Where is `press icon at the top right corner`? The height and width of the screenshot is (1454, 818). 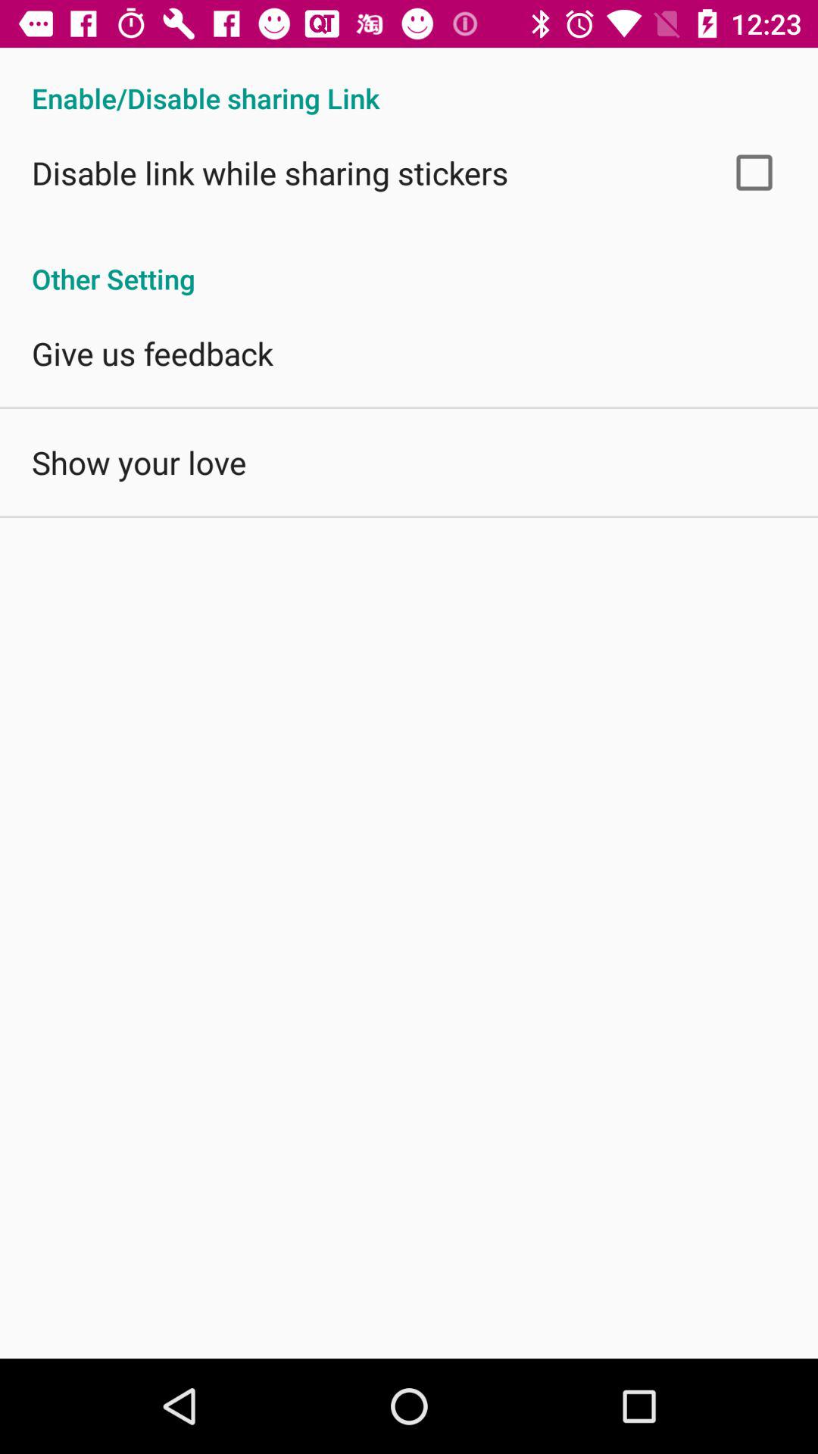 press icon at the top right corner is located at coordinates (754, 173).